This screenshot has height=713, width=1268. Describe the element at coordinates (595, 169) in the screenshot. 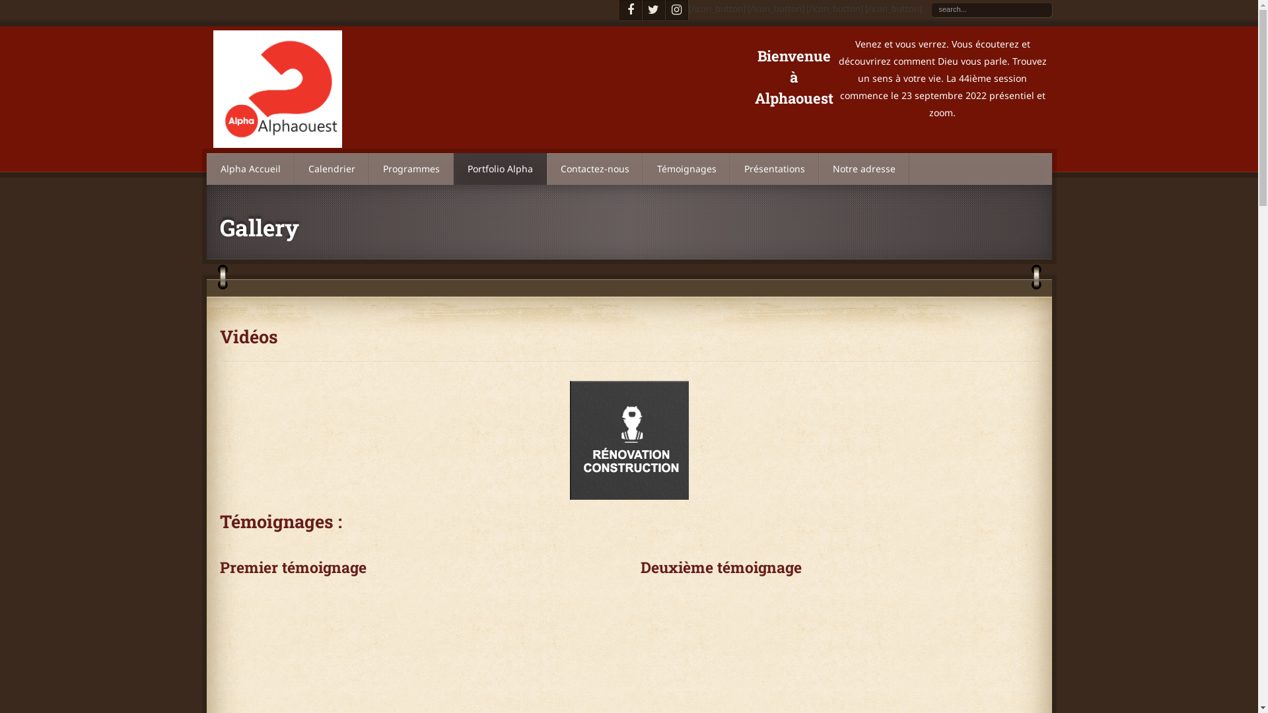

I see `Contactez-nous` at that location.